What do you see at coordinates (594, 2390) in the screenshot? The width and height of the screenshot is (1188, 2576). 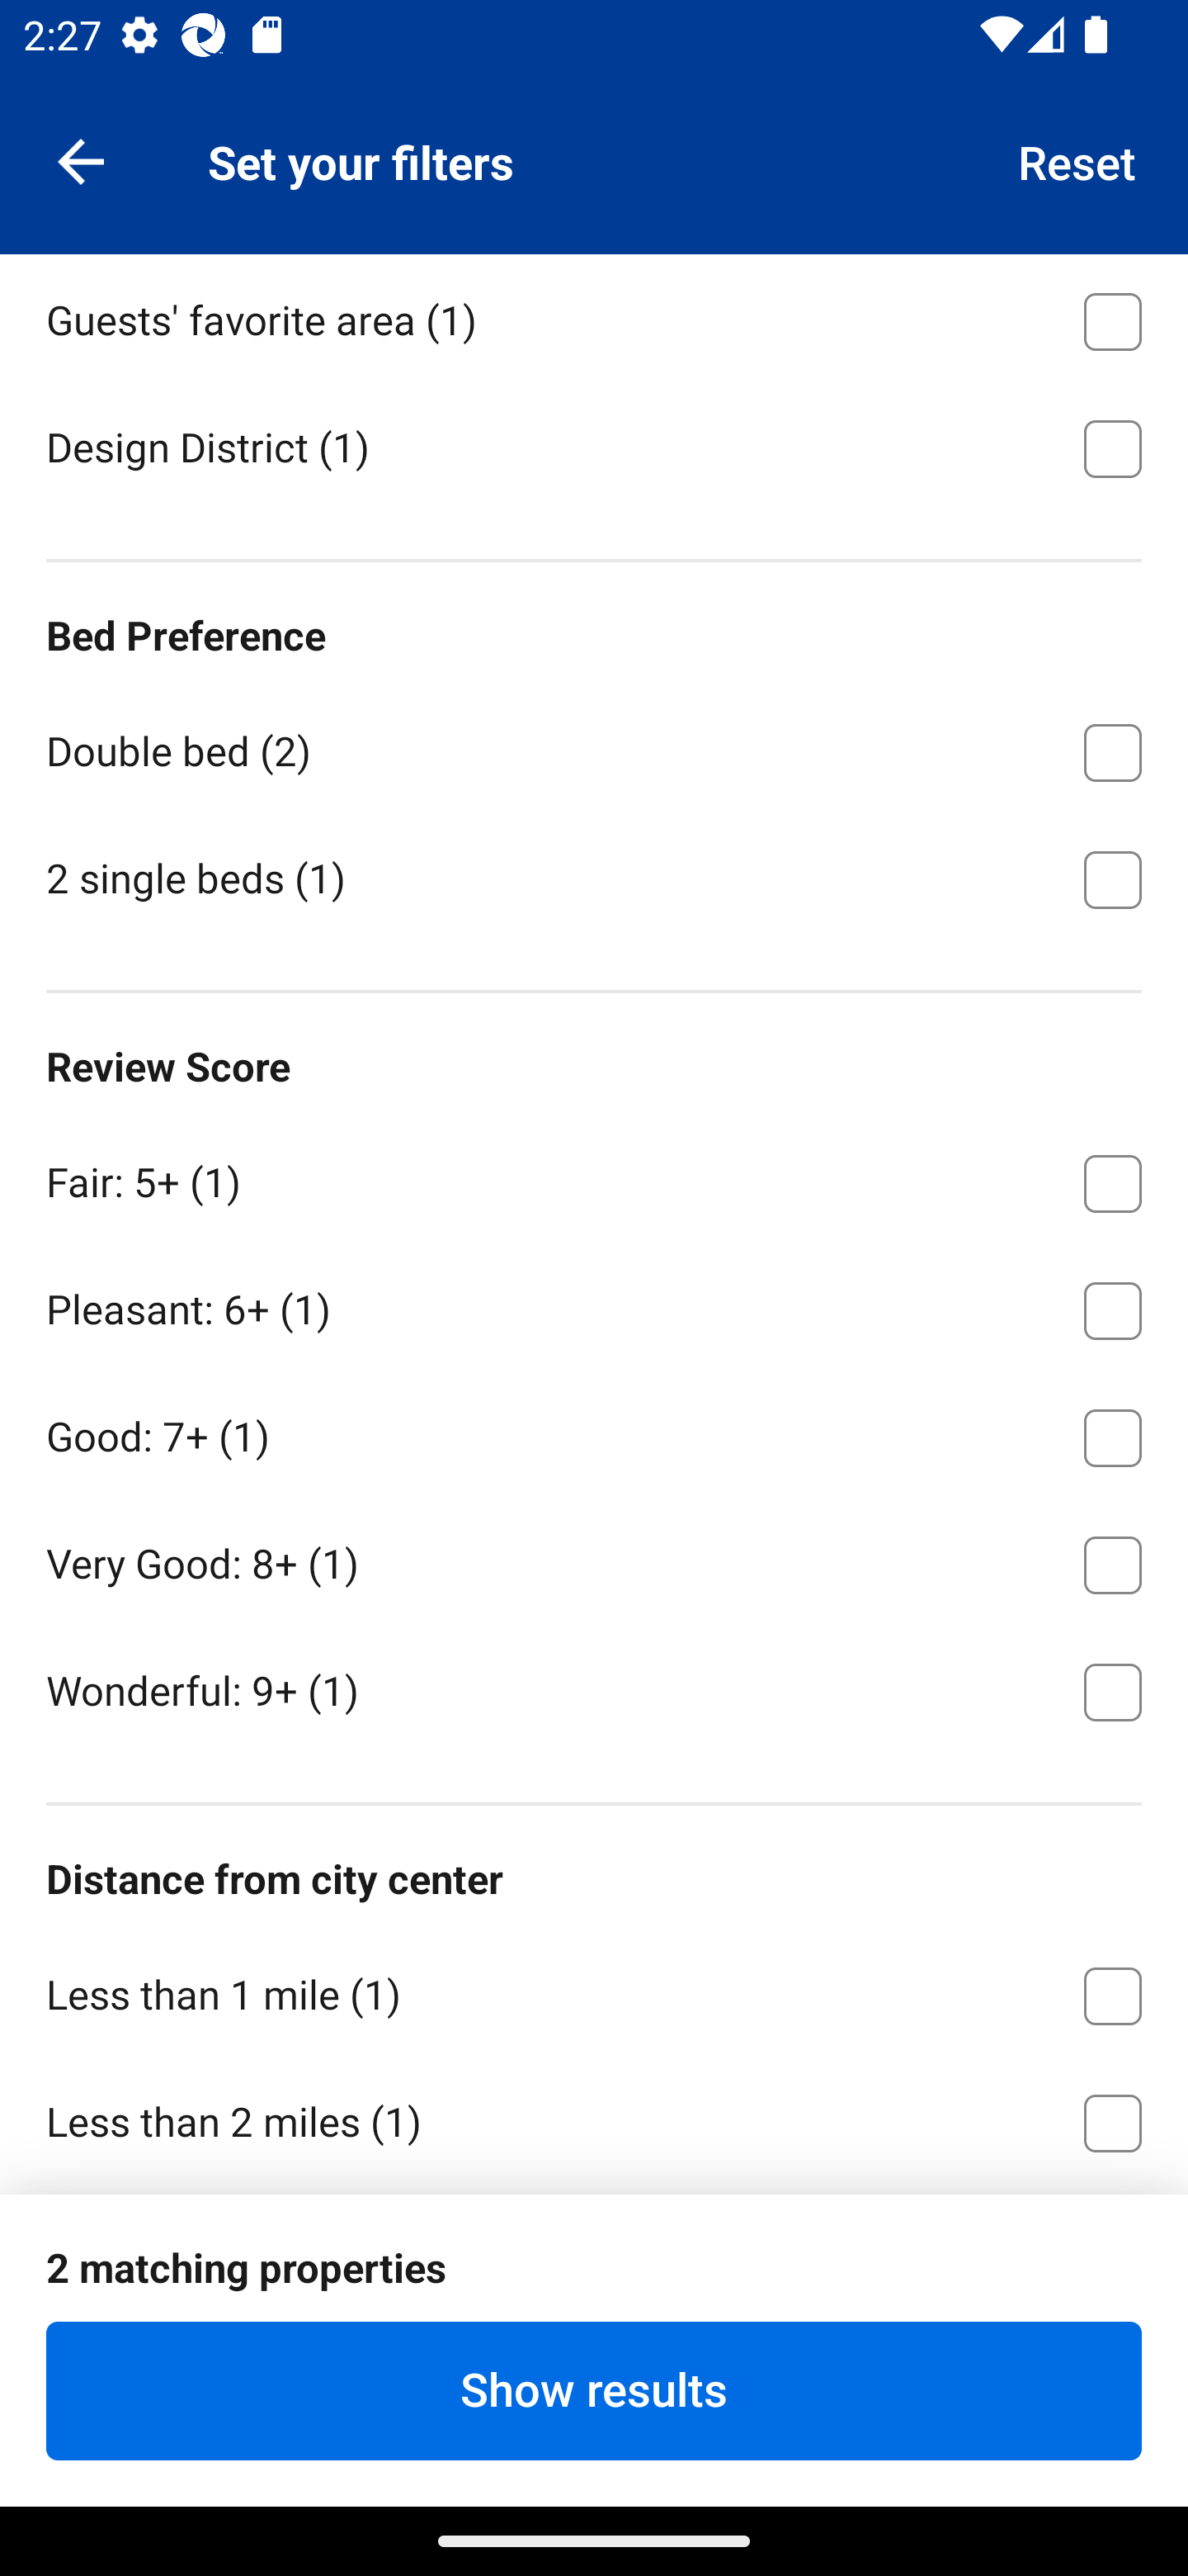 I see `Show results` at bounding box center [594, 2390].